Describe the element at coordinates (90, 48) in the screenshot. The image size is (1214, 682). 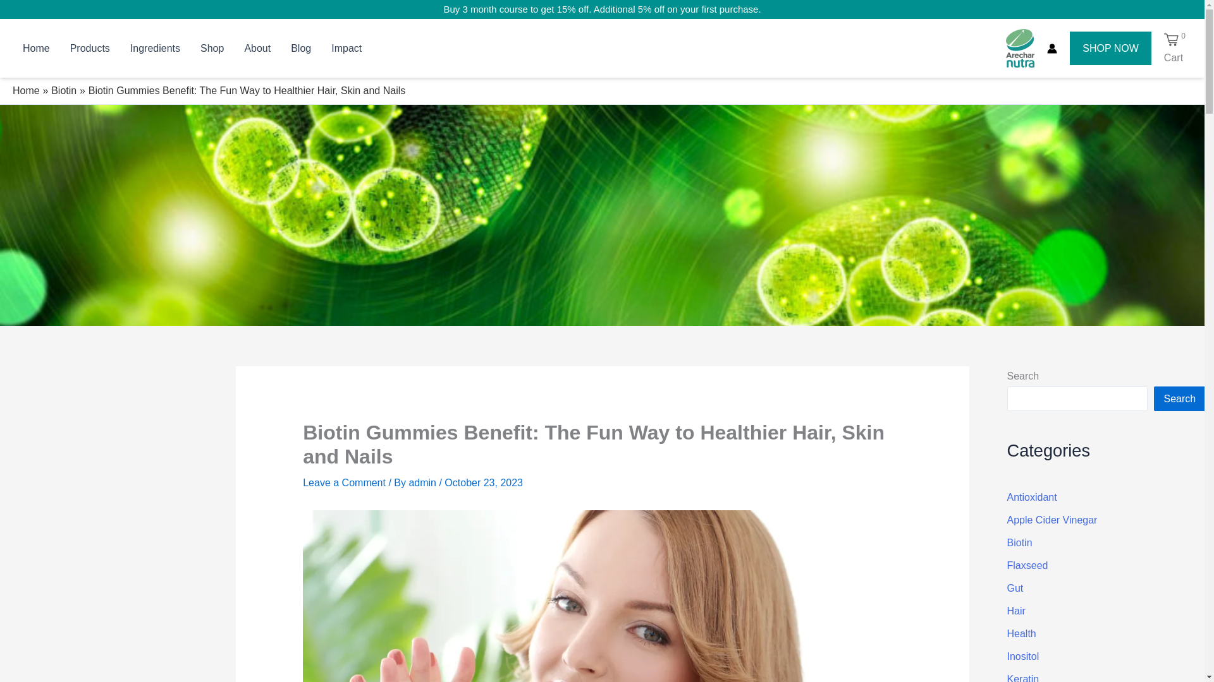
I see `Products` at that location.